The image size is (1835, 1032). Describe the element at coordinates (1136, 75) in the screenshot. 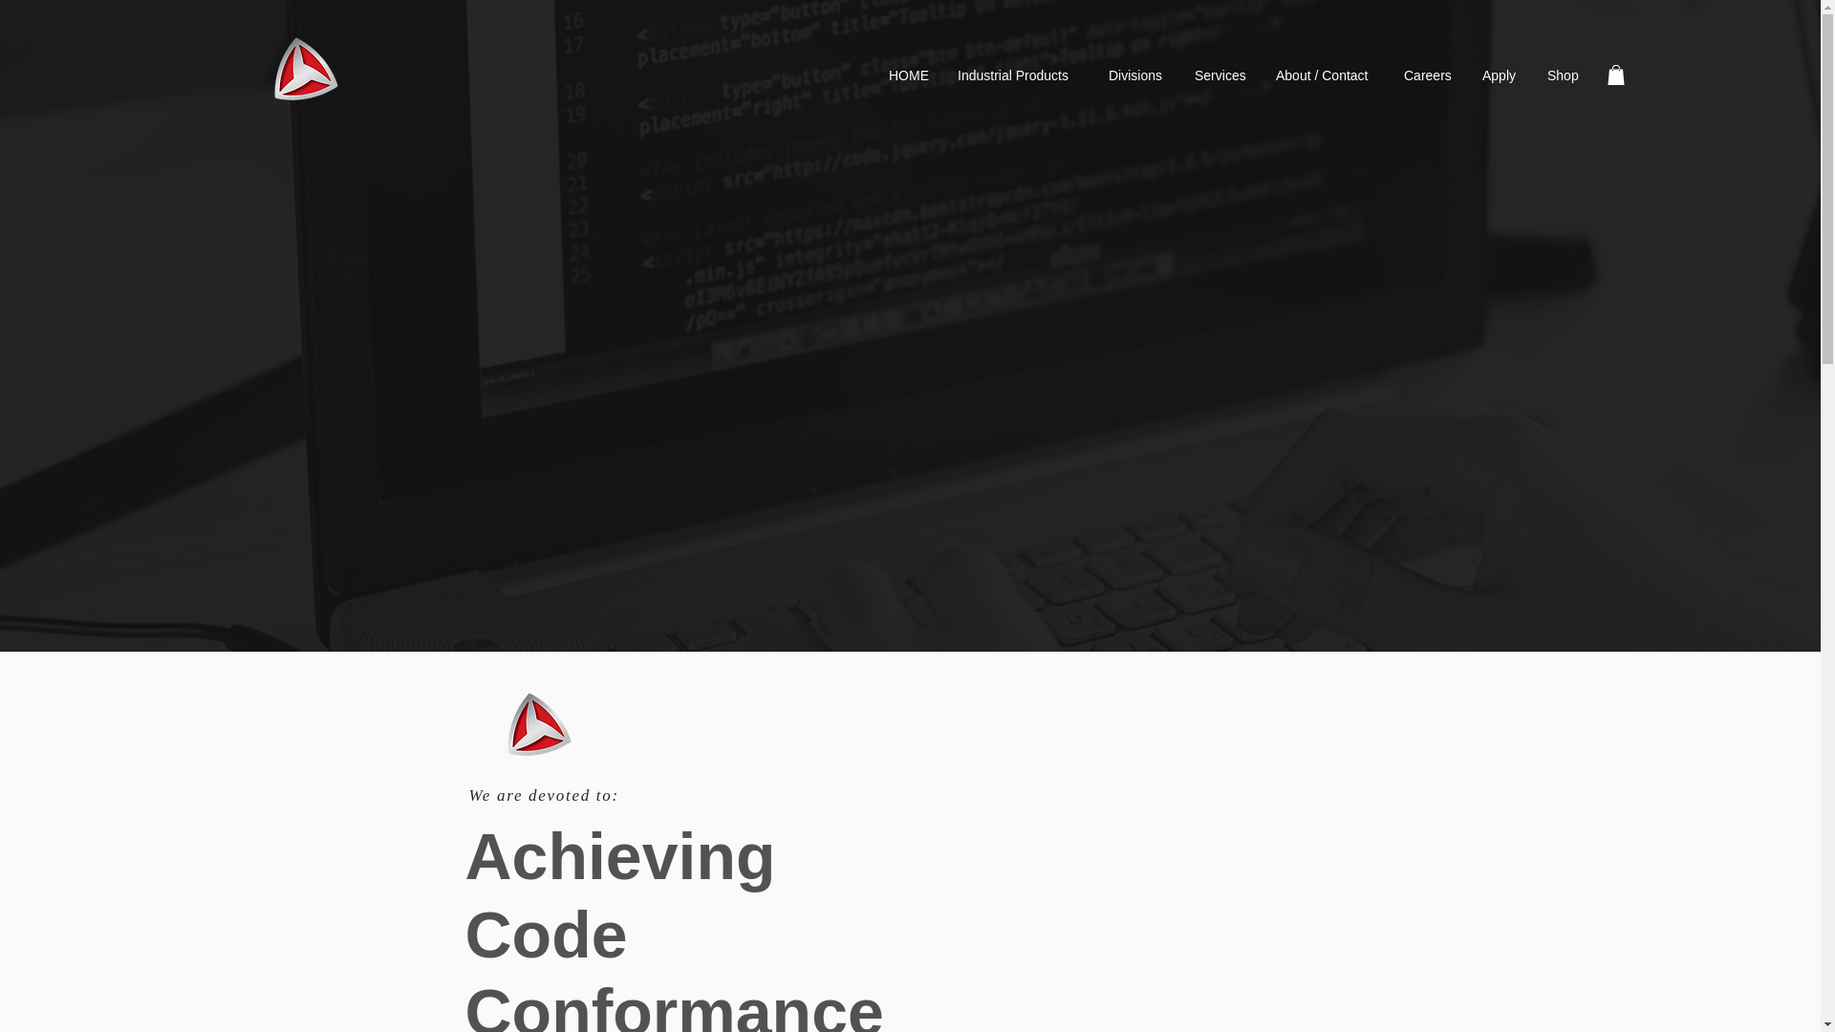

I see `Divisions` at that location.